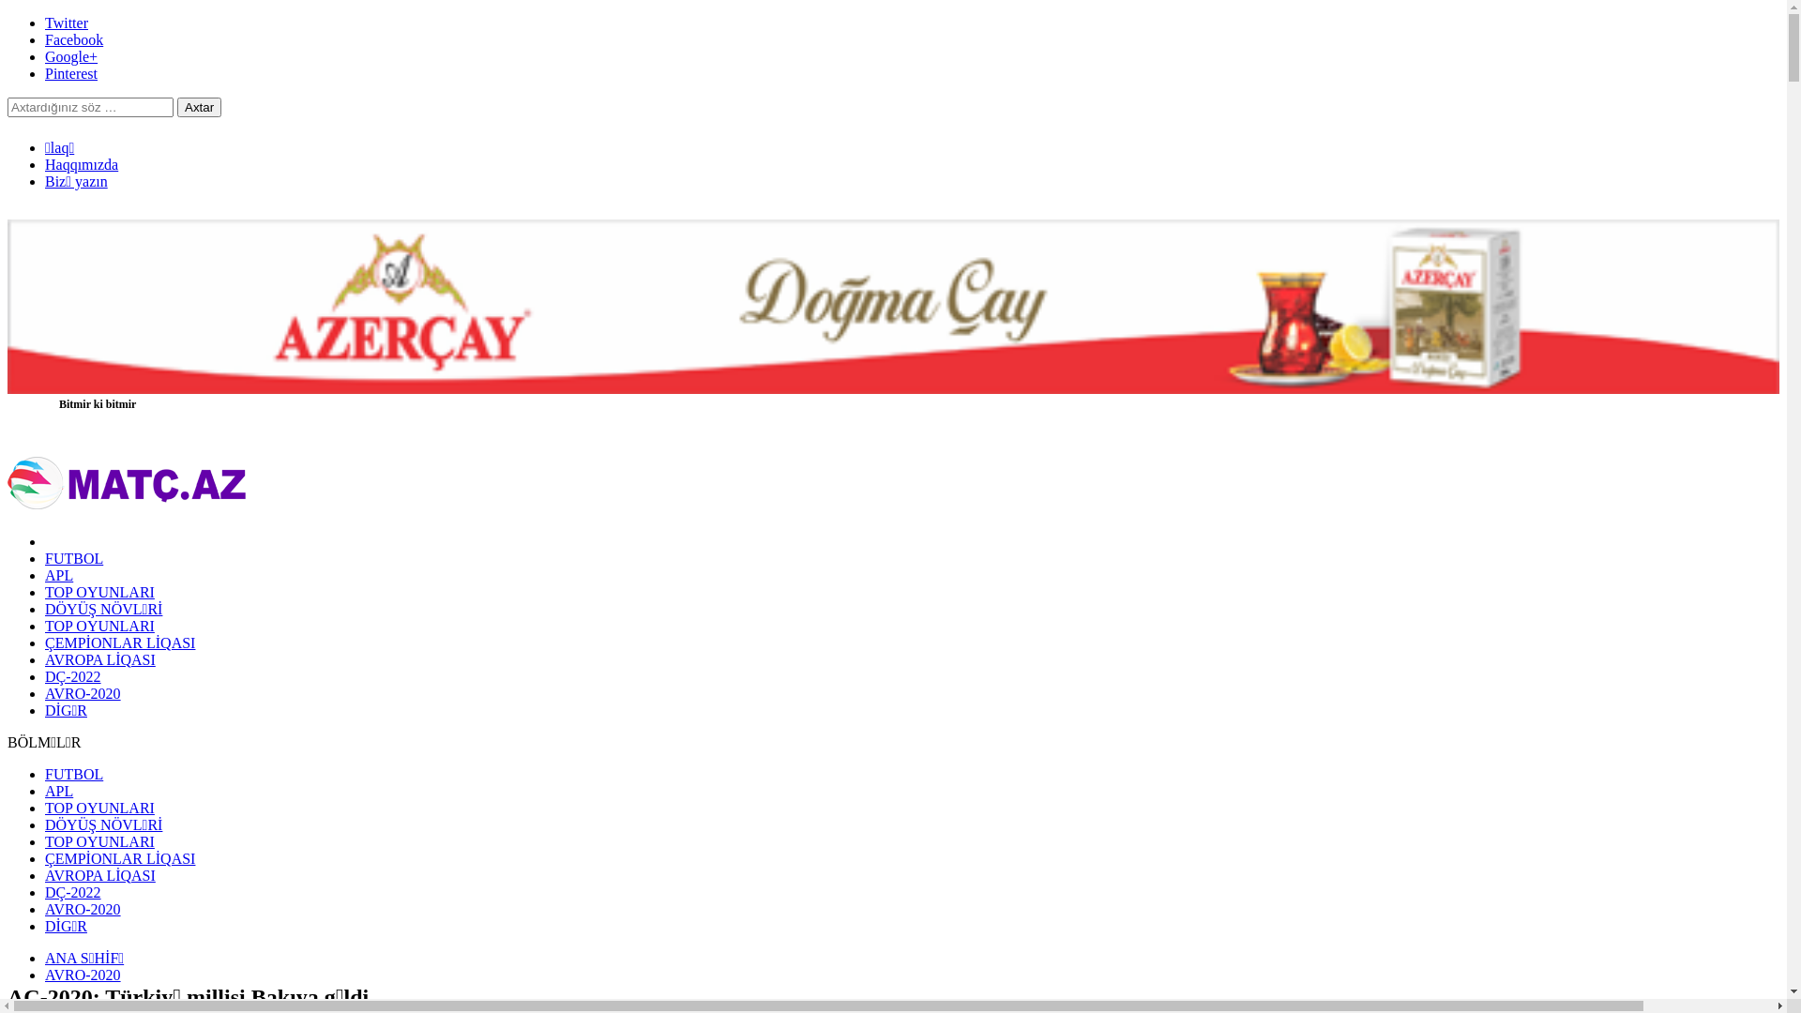 The width and height of the screenshot is (1801, 1013). Describe the element at coordinates (99, 627) in the screenshot. I see `TOP OYUNLARI` at that location.